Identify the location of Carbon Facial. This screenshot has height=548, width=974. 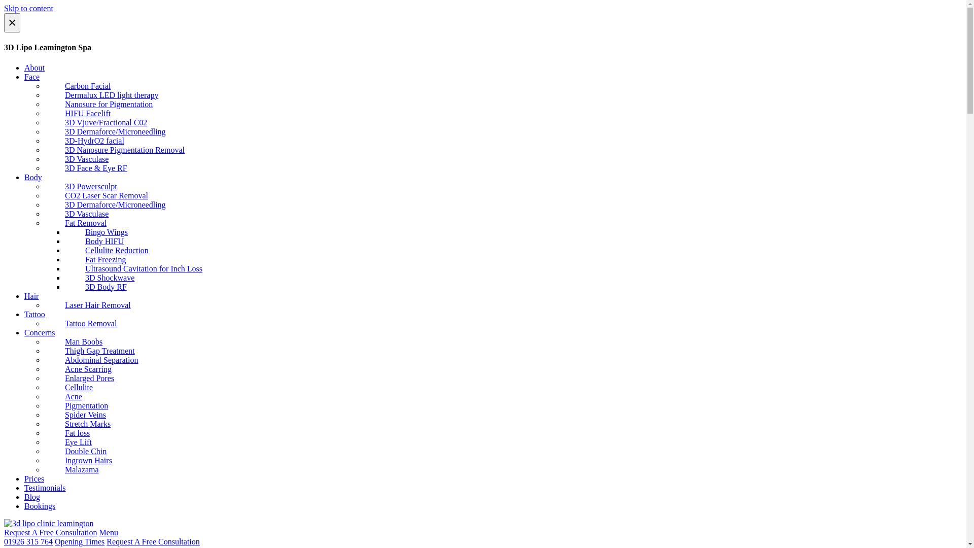
(78, 86).